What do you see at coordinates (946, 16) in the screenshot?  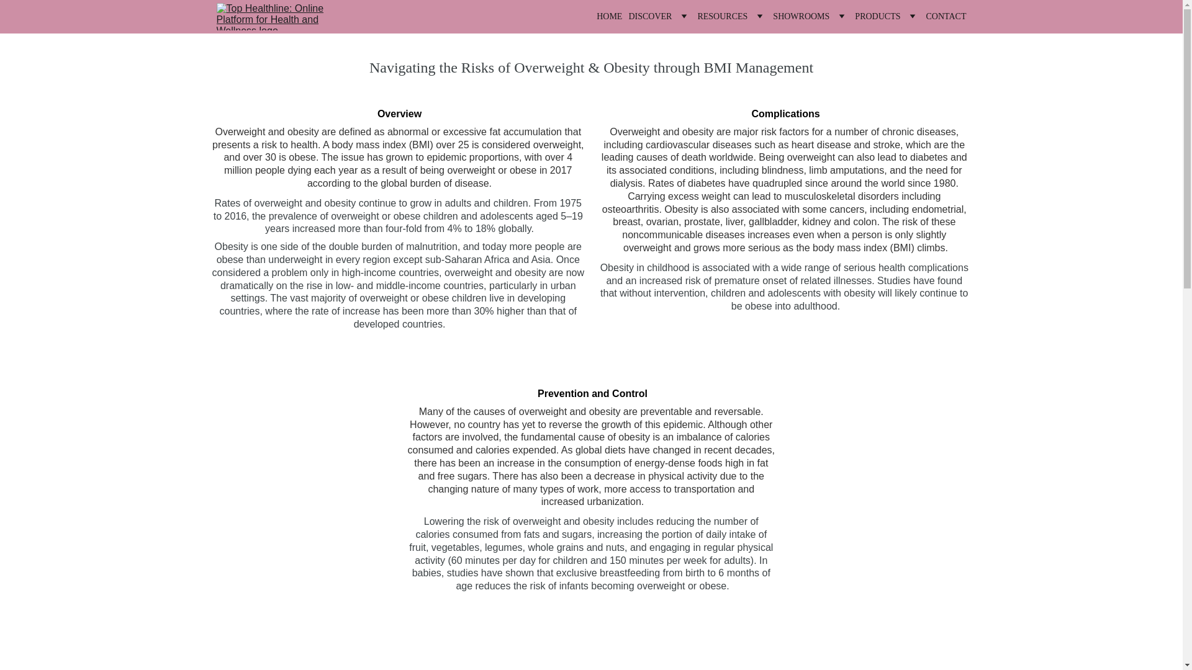 I see `CONTACT` at bounding box center [946, 16].